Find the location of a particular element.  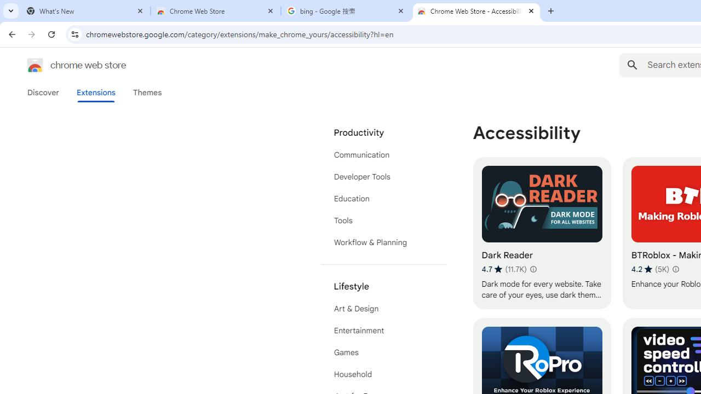

Entertainment is located at coordinates (383, 331).